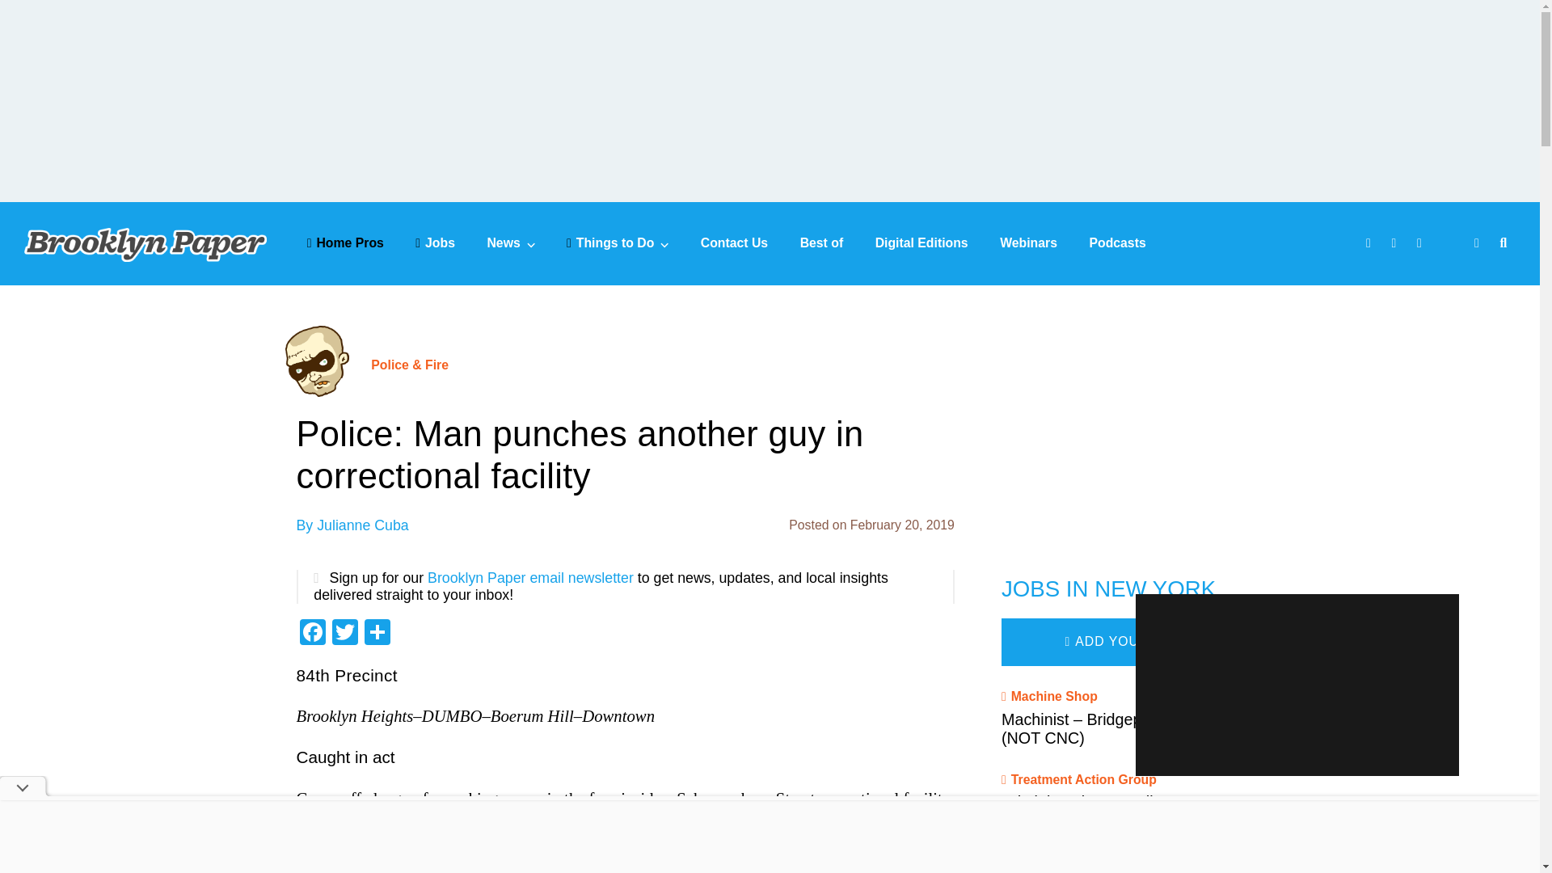 Image resolution: width=1552 pixels, height=873 pixels. What do you see at coordinates (921, 242) in the screenshot?
I see `Digital Editions` at bounding box center [921, 242].